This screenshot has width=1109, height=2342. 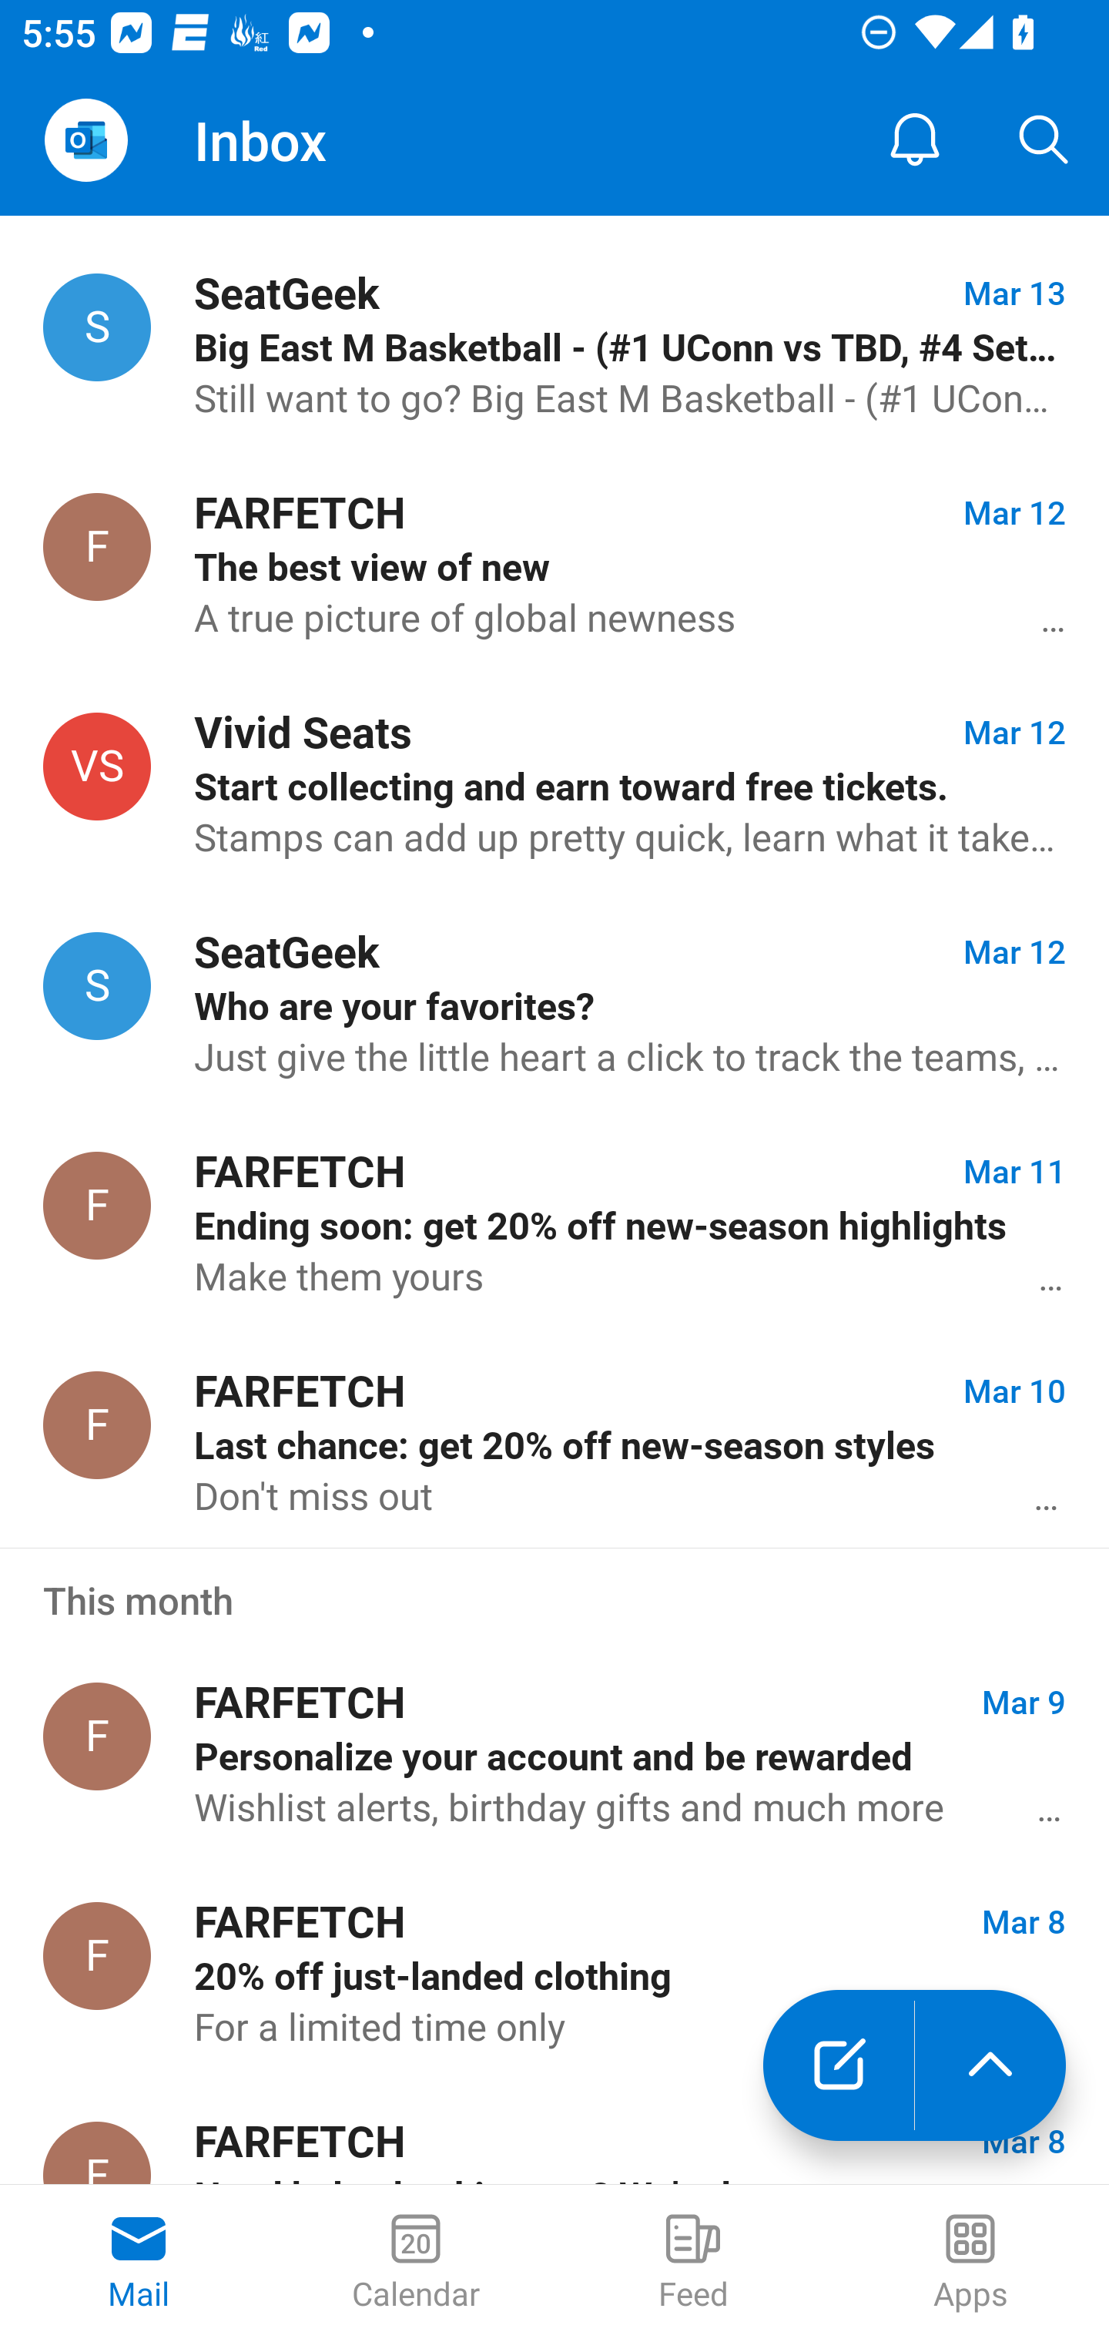 What do you see at coordinates (915, 140) in the screenshot?
I see `Notification Center` at bounding box center [915, 140].